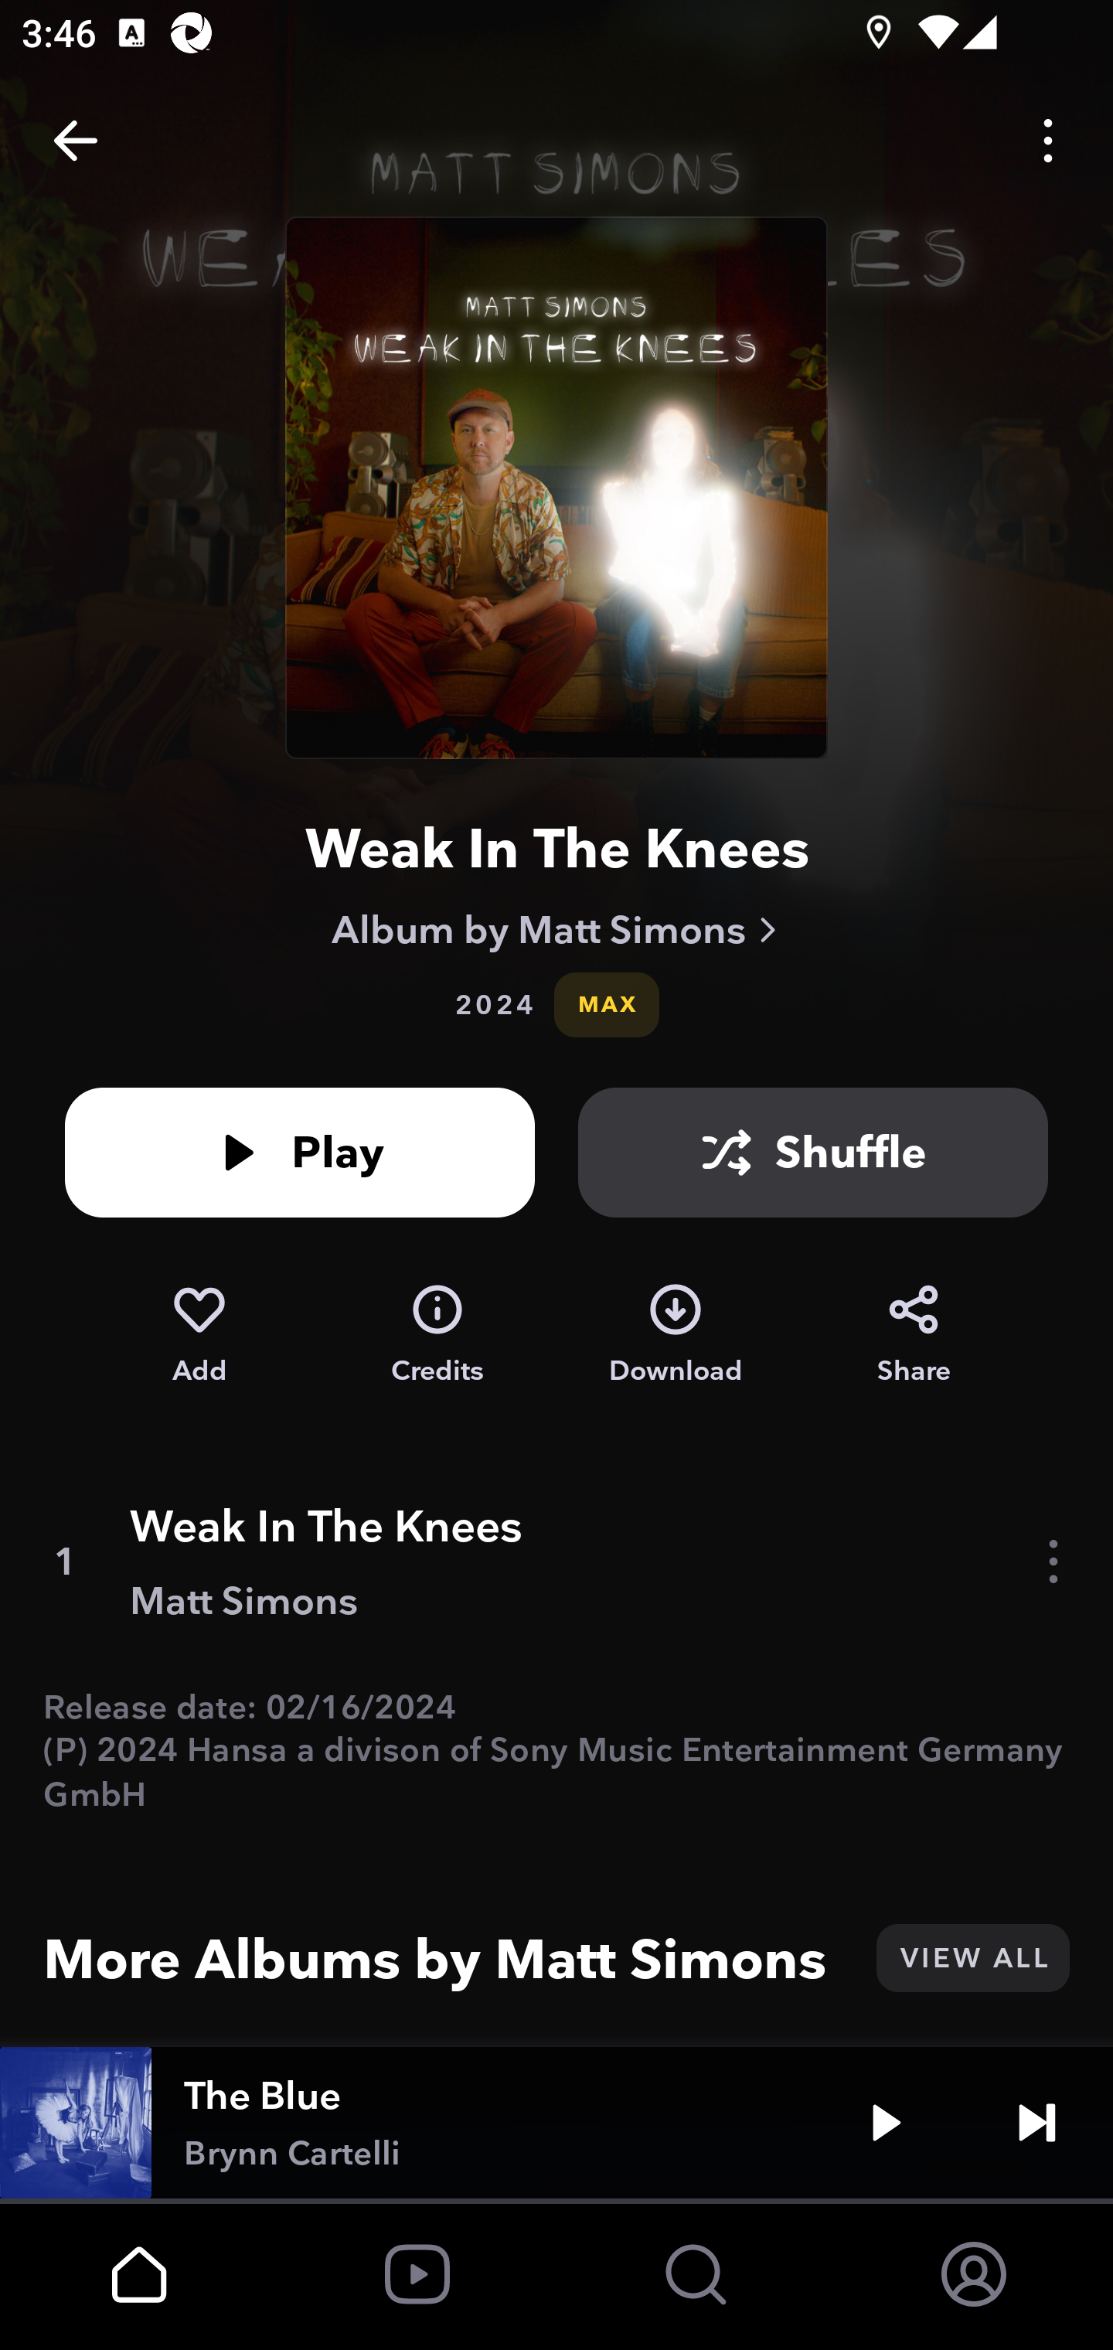  Describe the element at coordinates (556, 929) in the screenshot. I see `Album by Matt Simons` at that location.